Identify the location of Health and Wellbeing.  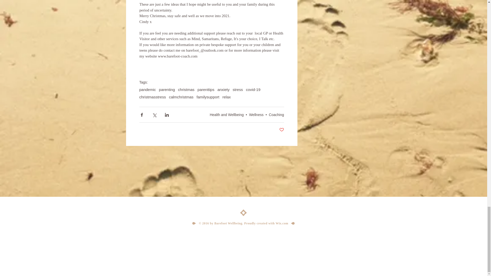
(227, 114).